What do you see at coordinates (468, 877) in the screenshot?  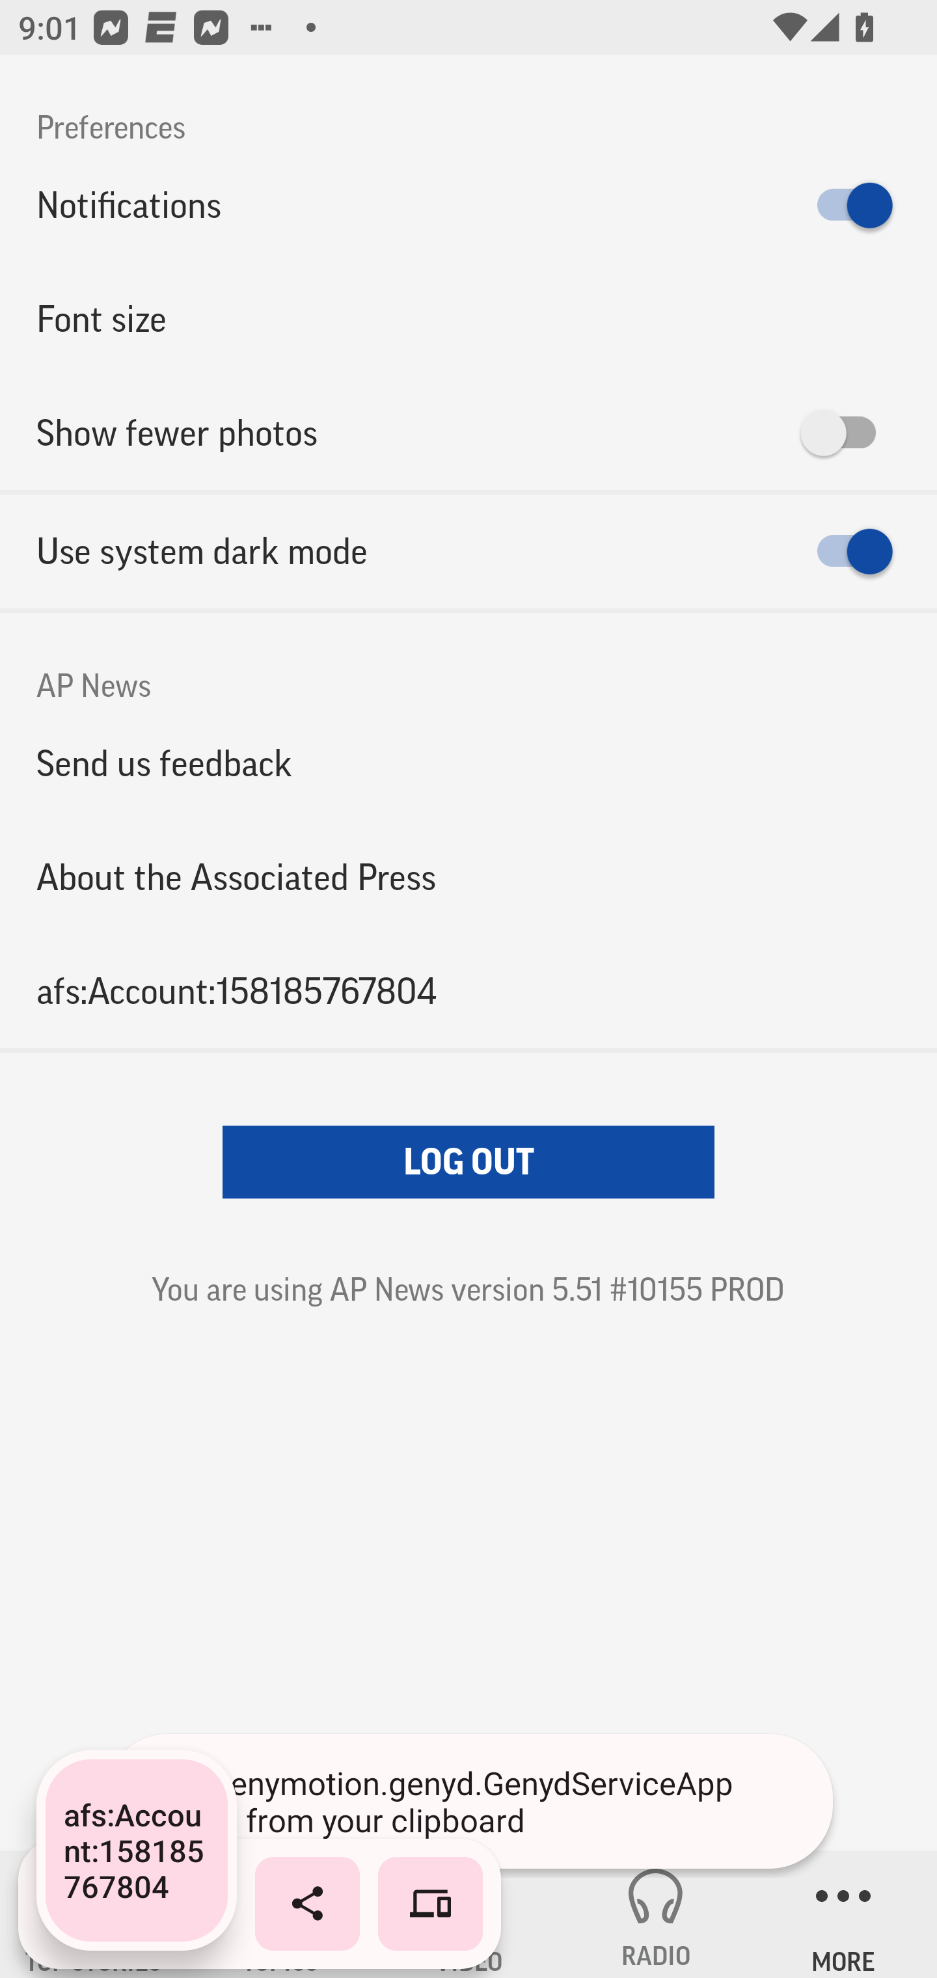 I see `About the Associated Press` at bounding box center [468, 877].